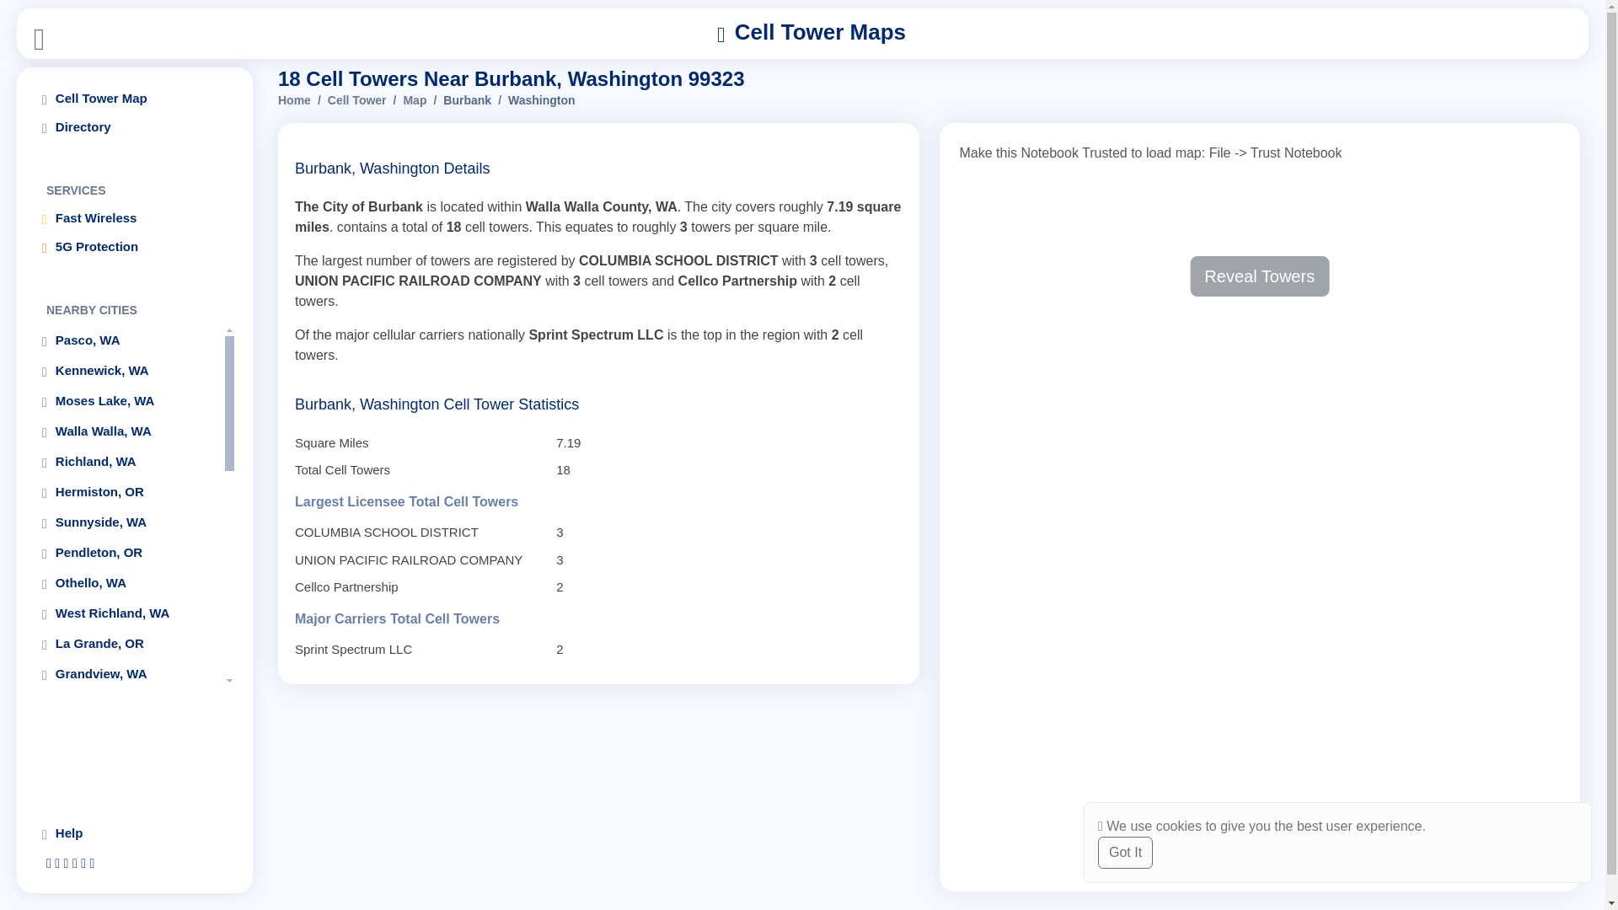  I want to click on Walla Walla, WA, so click(128, 431).